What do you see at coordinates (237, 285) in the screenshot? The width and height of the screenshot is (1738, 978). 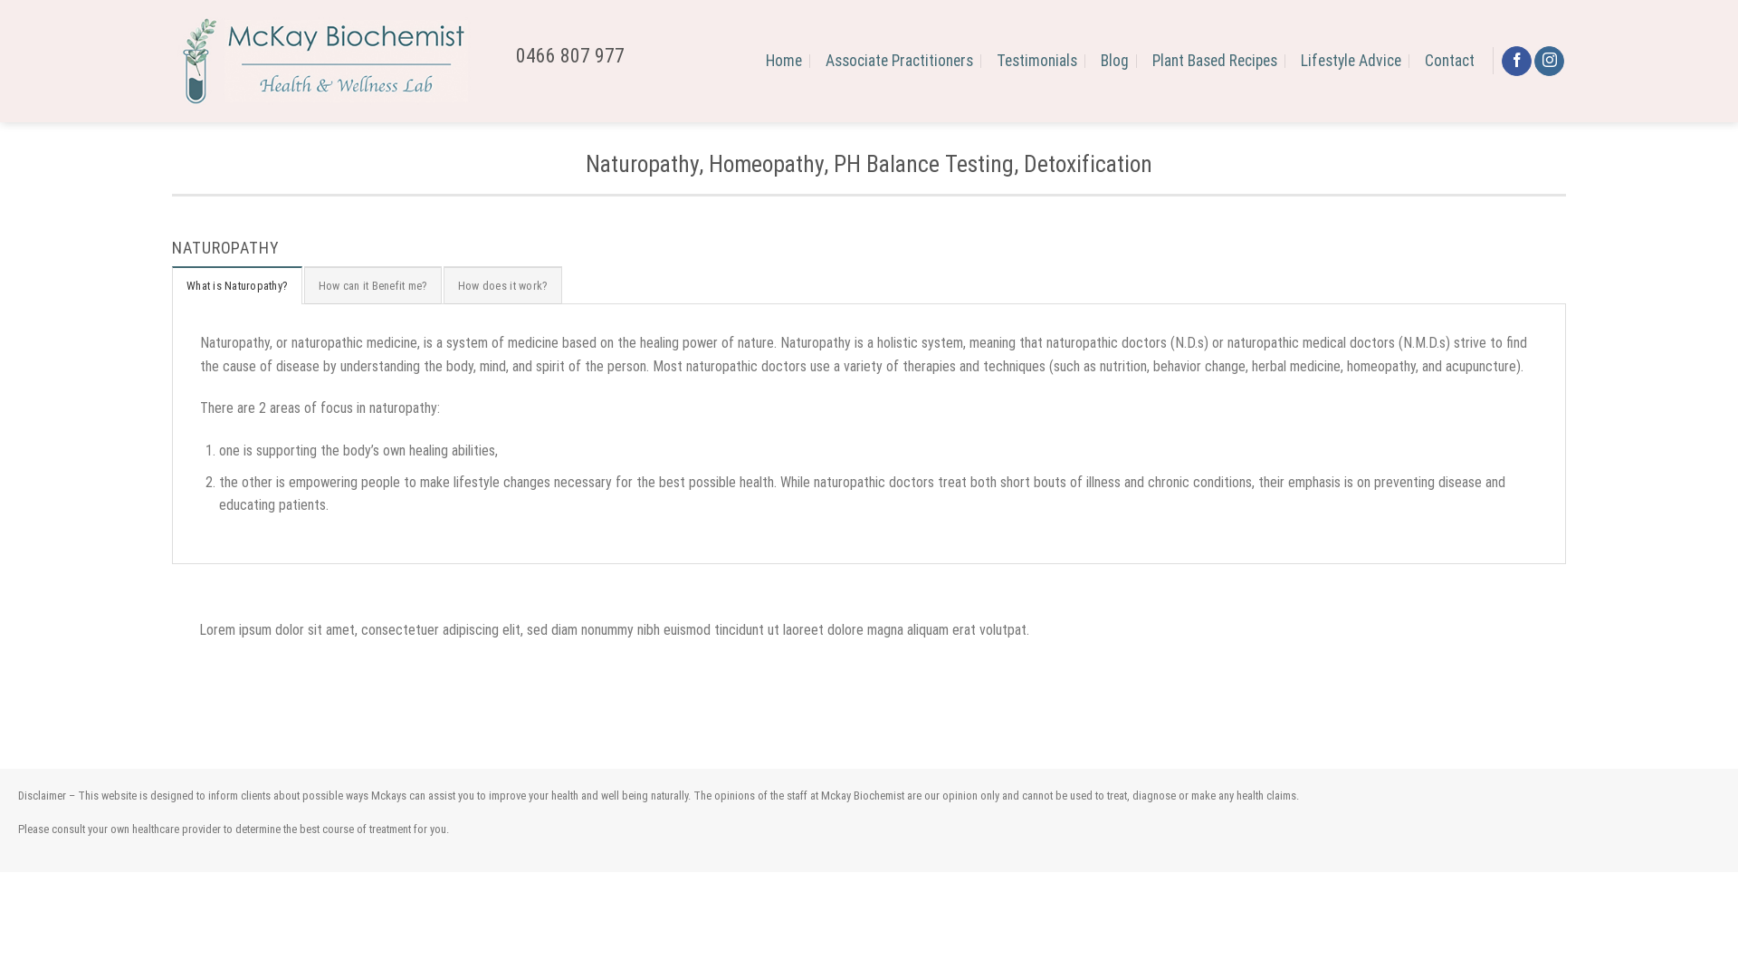 I see `What is Naturopathy?` at bounding box center [237, 285].